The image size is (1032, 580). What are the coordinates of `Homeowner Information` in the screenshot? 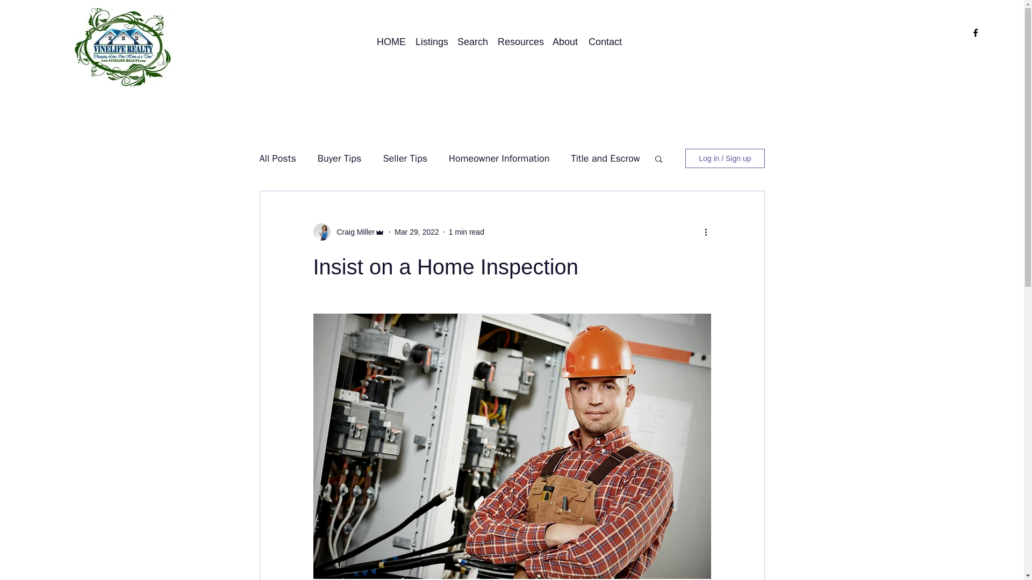 It's located at (499, 158).